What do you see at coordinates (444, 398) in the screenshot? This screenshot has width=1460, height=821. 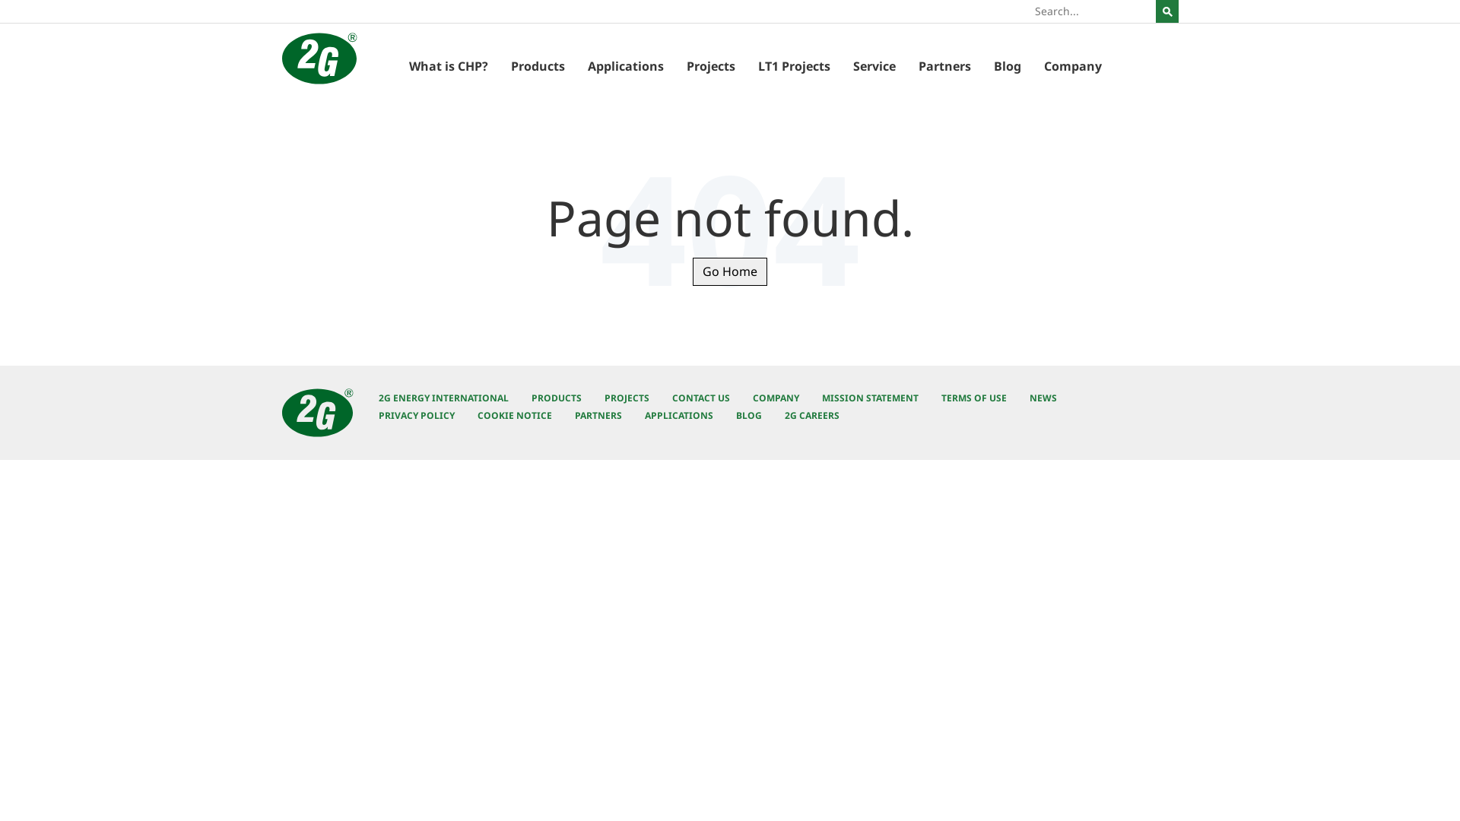 I see `2G ENERGY INTERNATIONAL` at bounding box center [444, 398].